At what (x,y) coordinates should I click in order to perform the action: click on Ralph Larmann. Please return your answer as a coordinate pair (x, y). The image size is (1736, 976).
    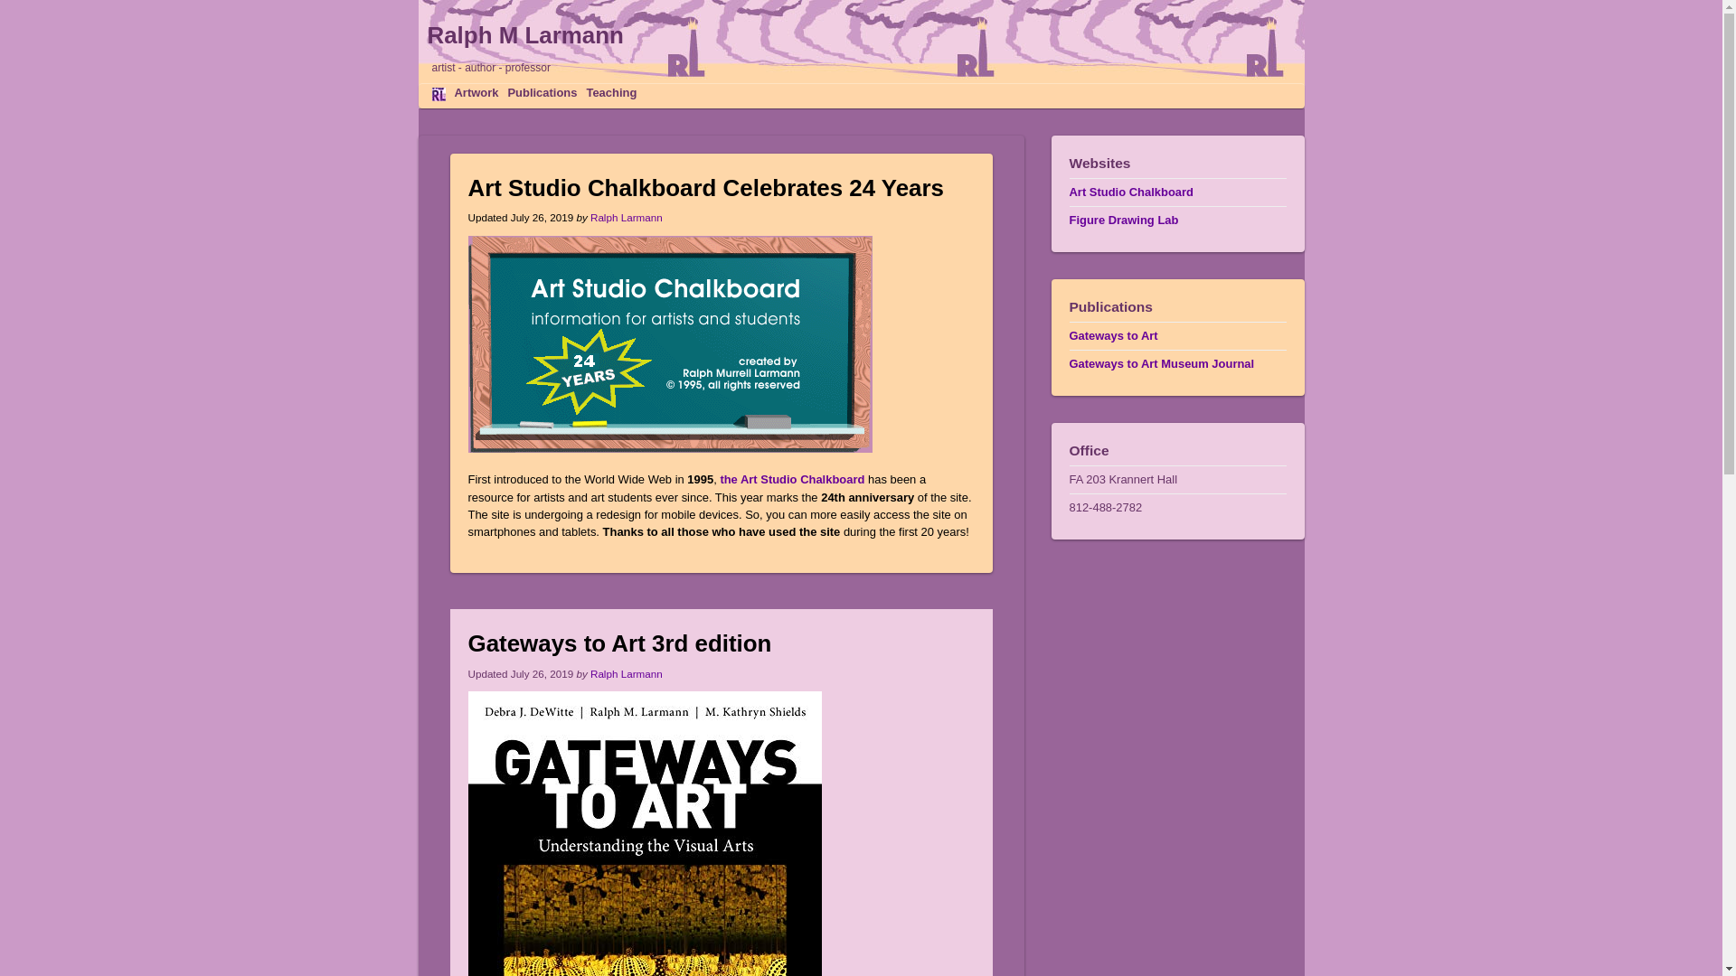
    Looking at the image, I should click on (626, 217).